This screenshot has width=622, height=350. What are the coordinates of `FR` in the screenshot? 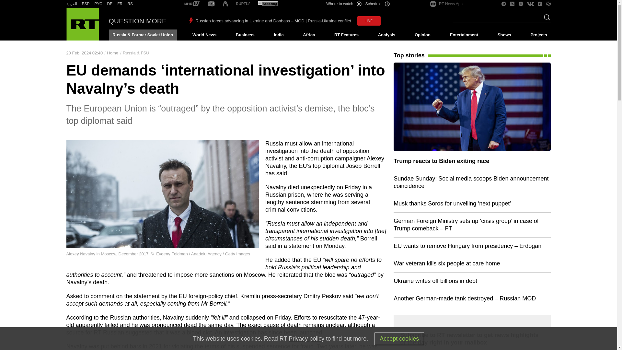 It's located at (120, 4).